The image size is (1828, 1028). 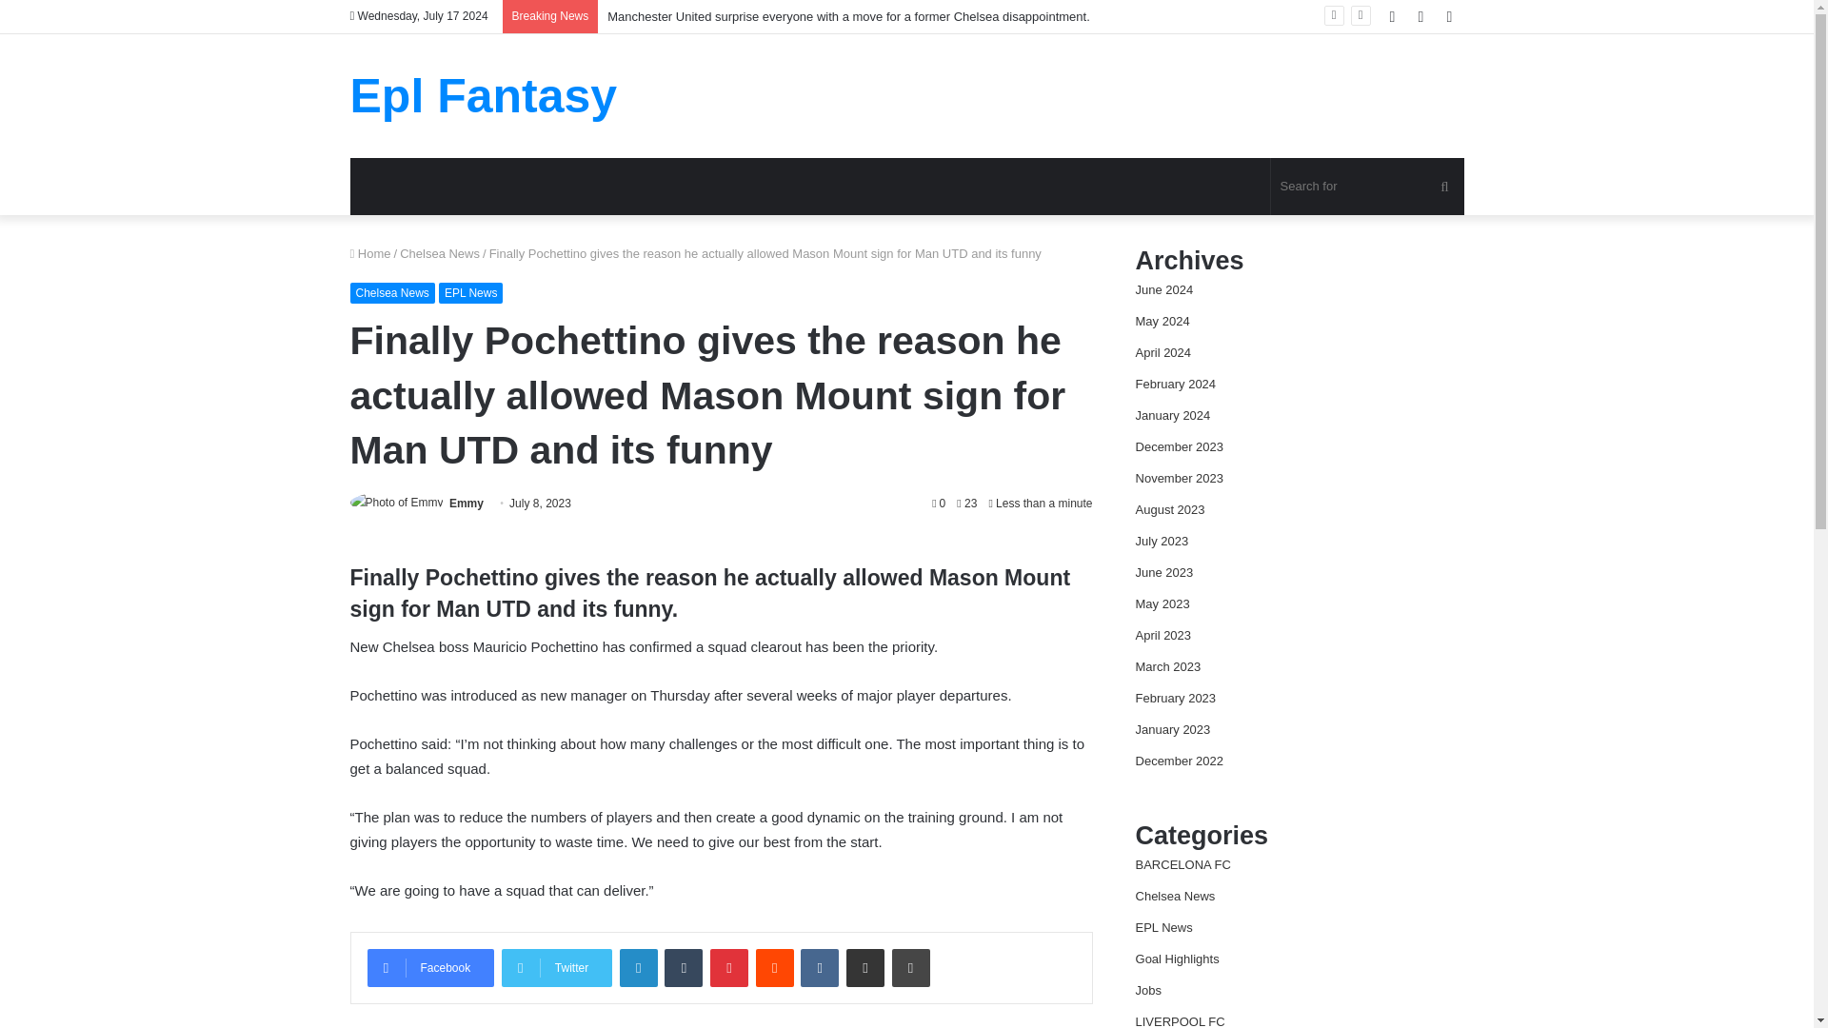 What do you see at coordinates (638, 967) in the screenshot?
I see `LinkedIn` at bounding box center [638, 967].